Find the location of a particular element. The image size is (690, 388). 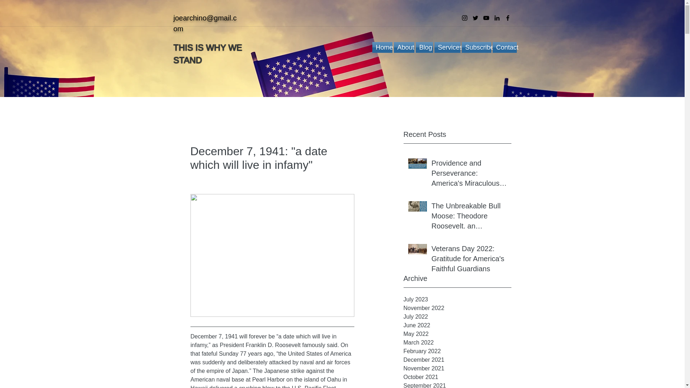

June 2022 is located at coordinates (457, 325).